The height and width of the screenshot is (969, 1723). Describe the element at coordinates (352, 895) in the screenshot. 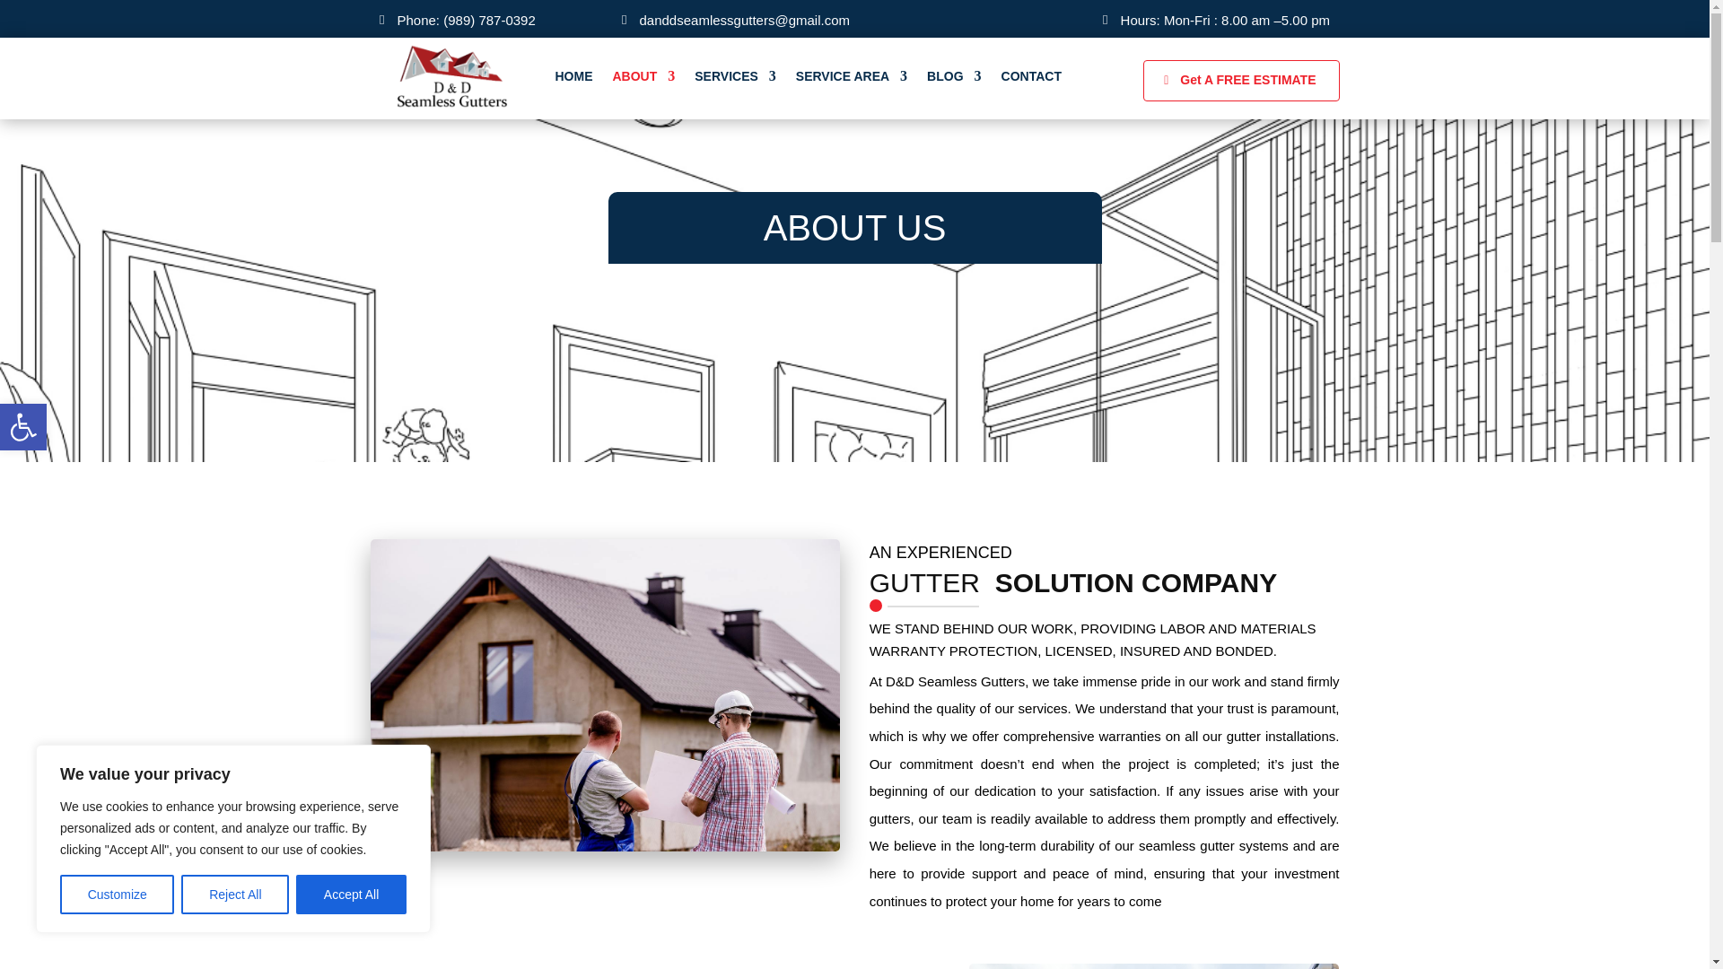

I see `Reject All` at that location.